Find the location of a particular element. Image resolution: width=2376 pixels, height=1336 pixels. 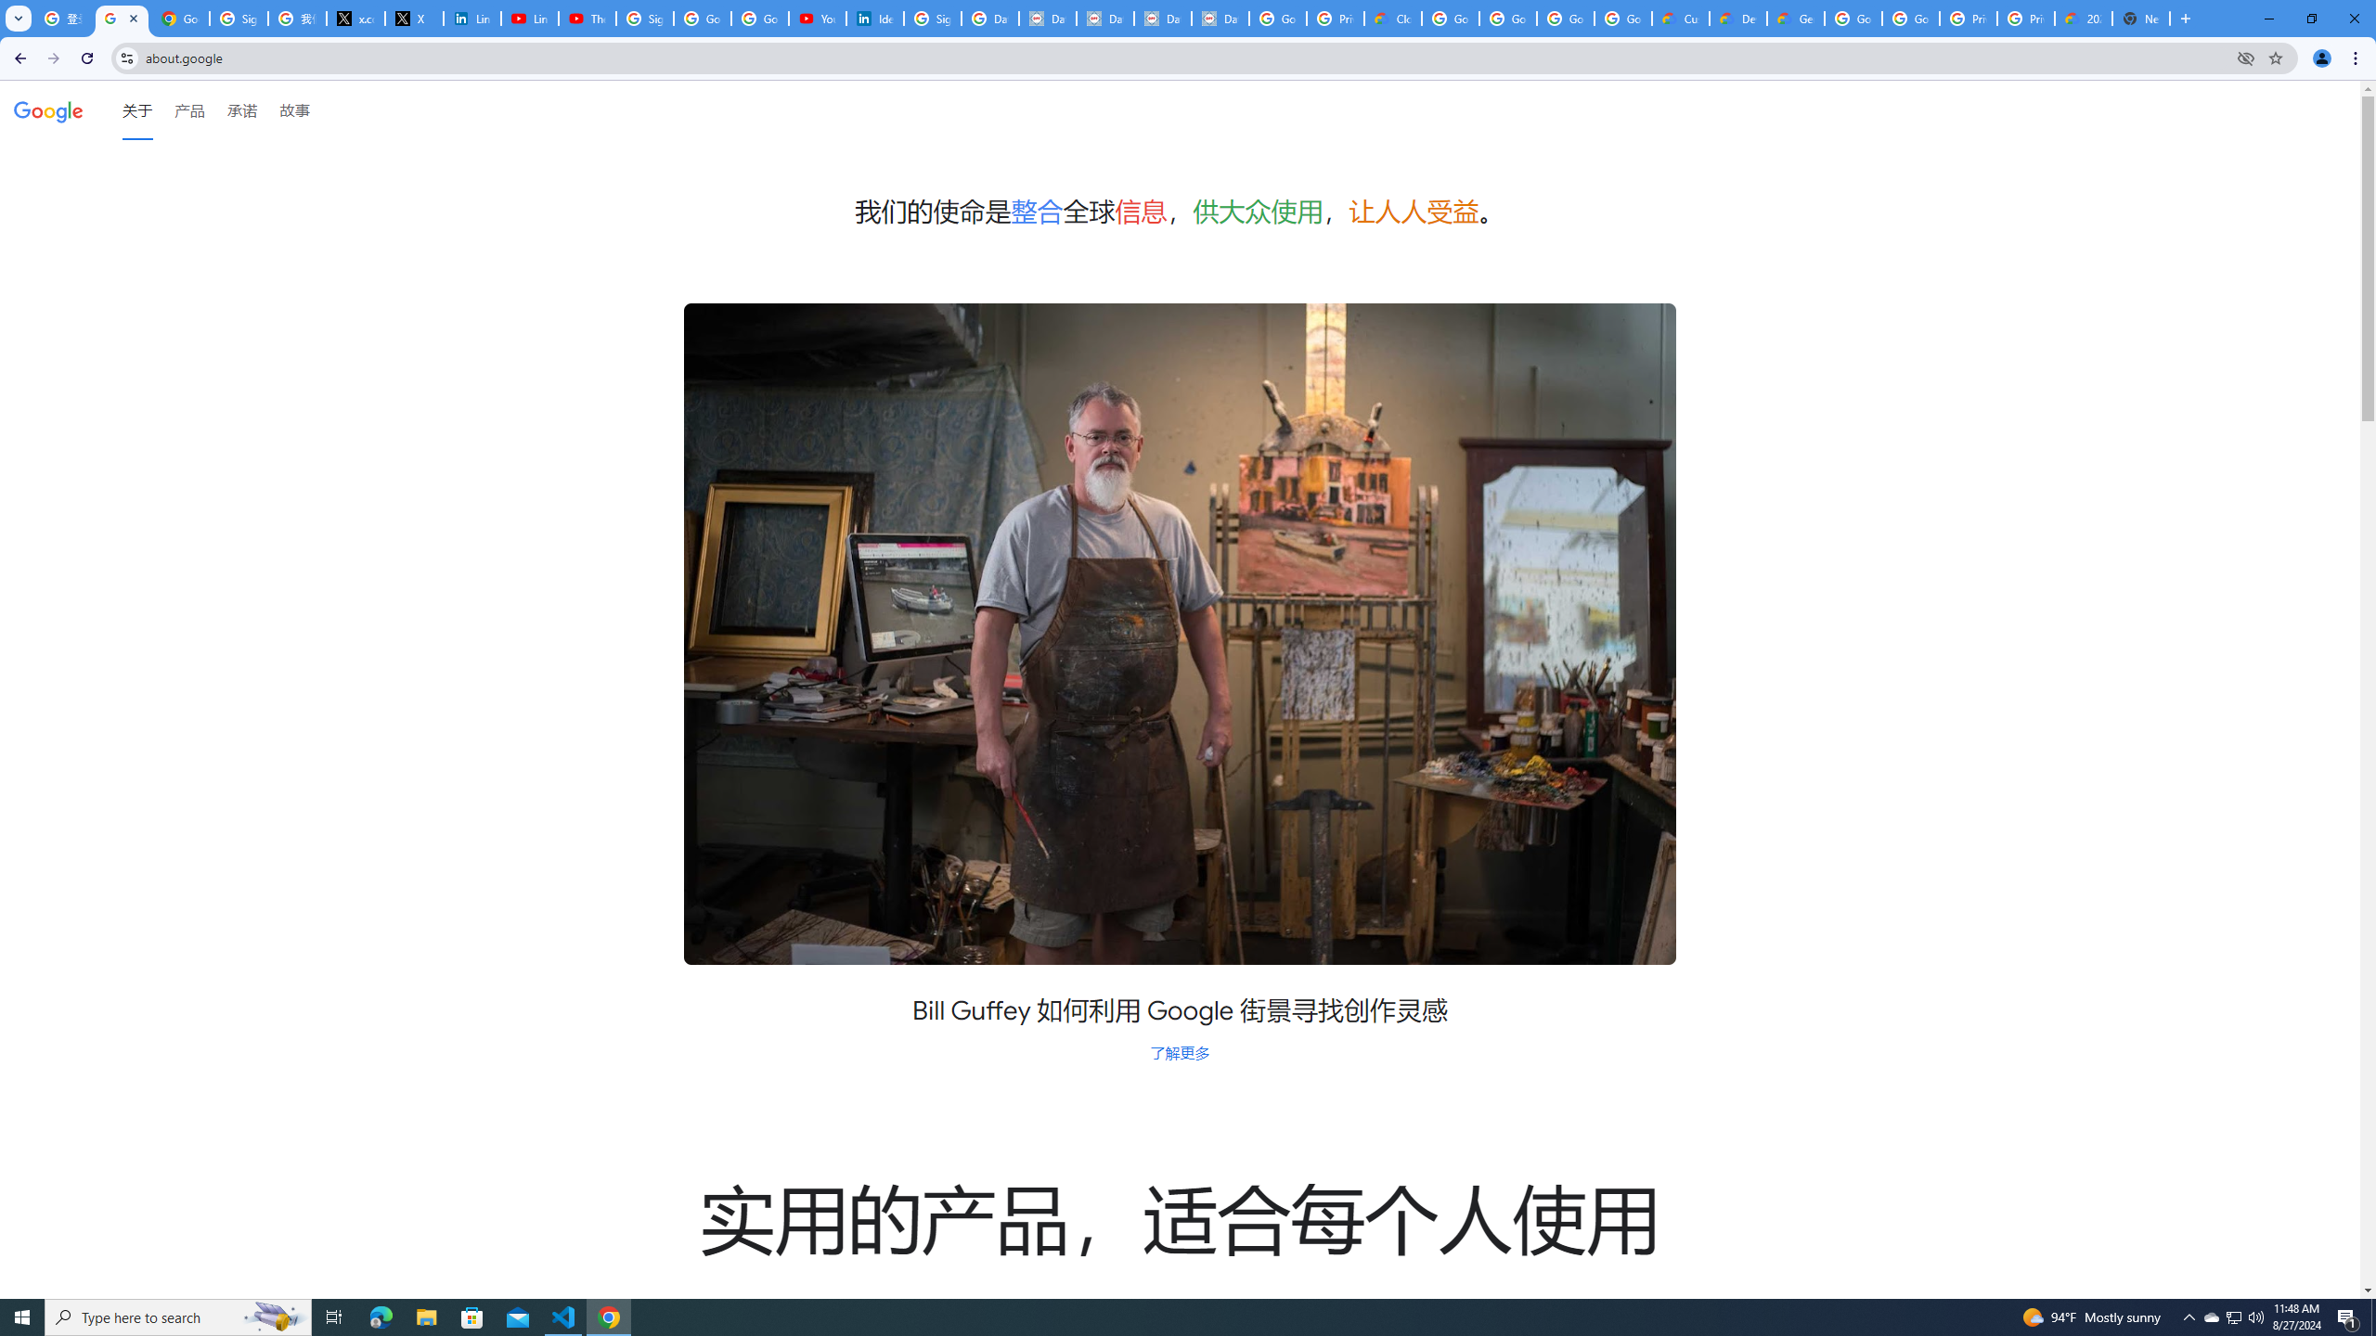

Identity verification via Persona | LinkedIn Help is located at coordinates (875, 19).